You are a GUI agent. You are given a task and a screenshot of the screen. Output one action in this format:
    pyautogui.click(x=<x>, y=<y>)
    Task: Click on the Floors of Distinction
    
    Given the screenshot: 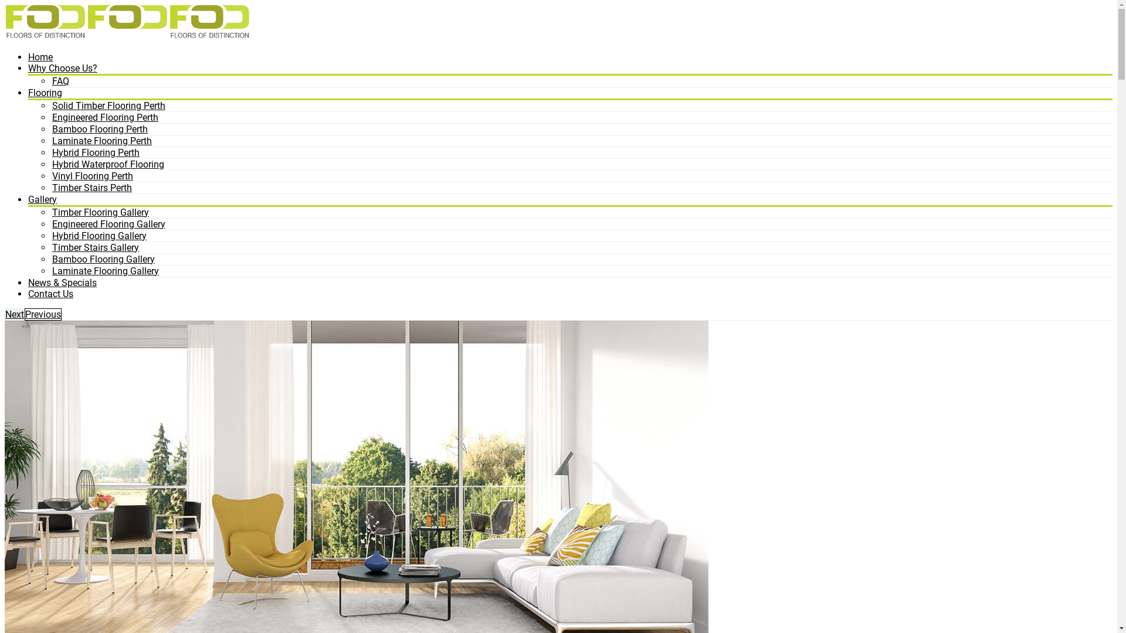 What is the action you would take?
    pyautogui.click(x=210, y=22)
    